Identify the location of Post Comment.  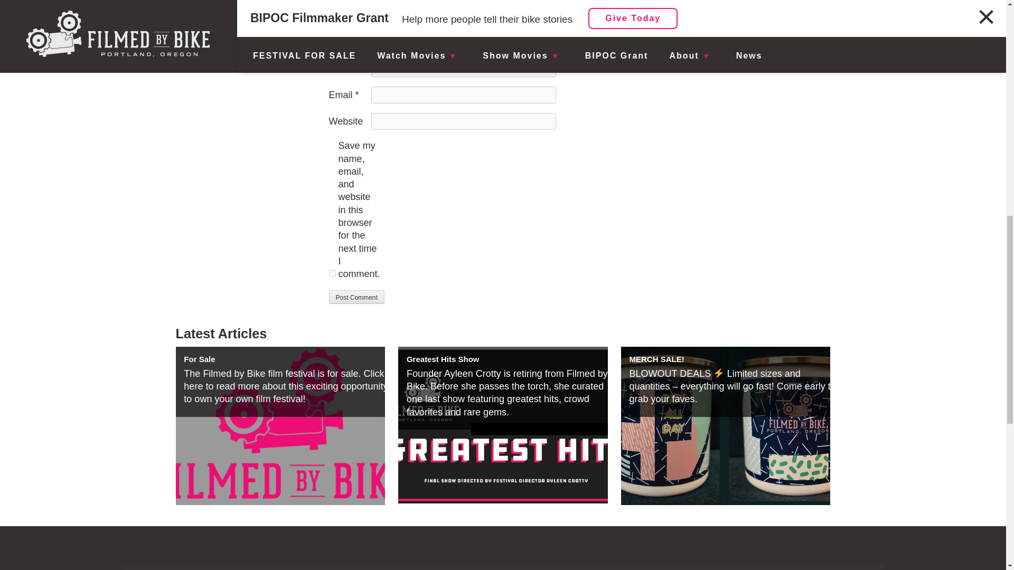
(356, 297).